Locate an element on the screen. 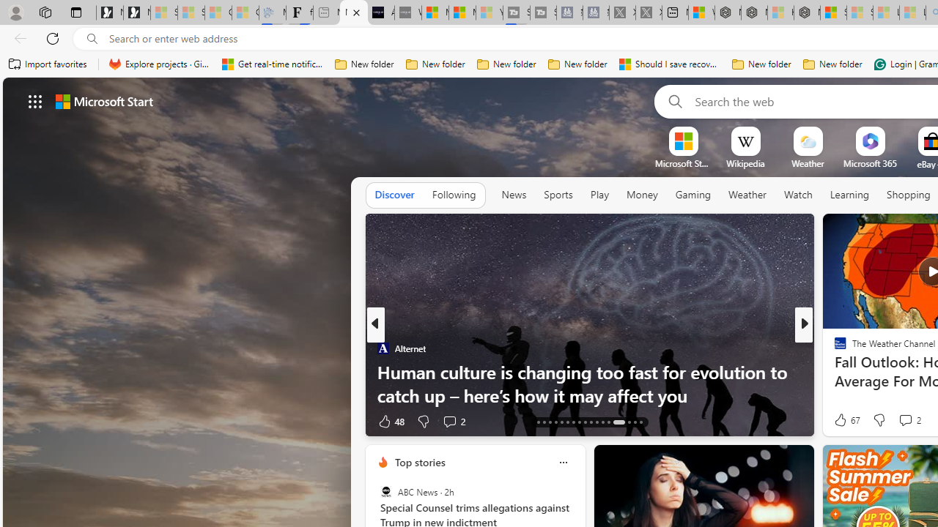 The width and height of the screenshot is (938, 527). AutomationID: tab-42 is located at coordinates (635, 422).